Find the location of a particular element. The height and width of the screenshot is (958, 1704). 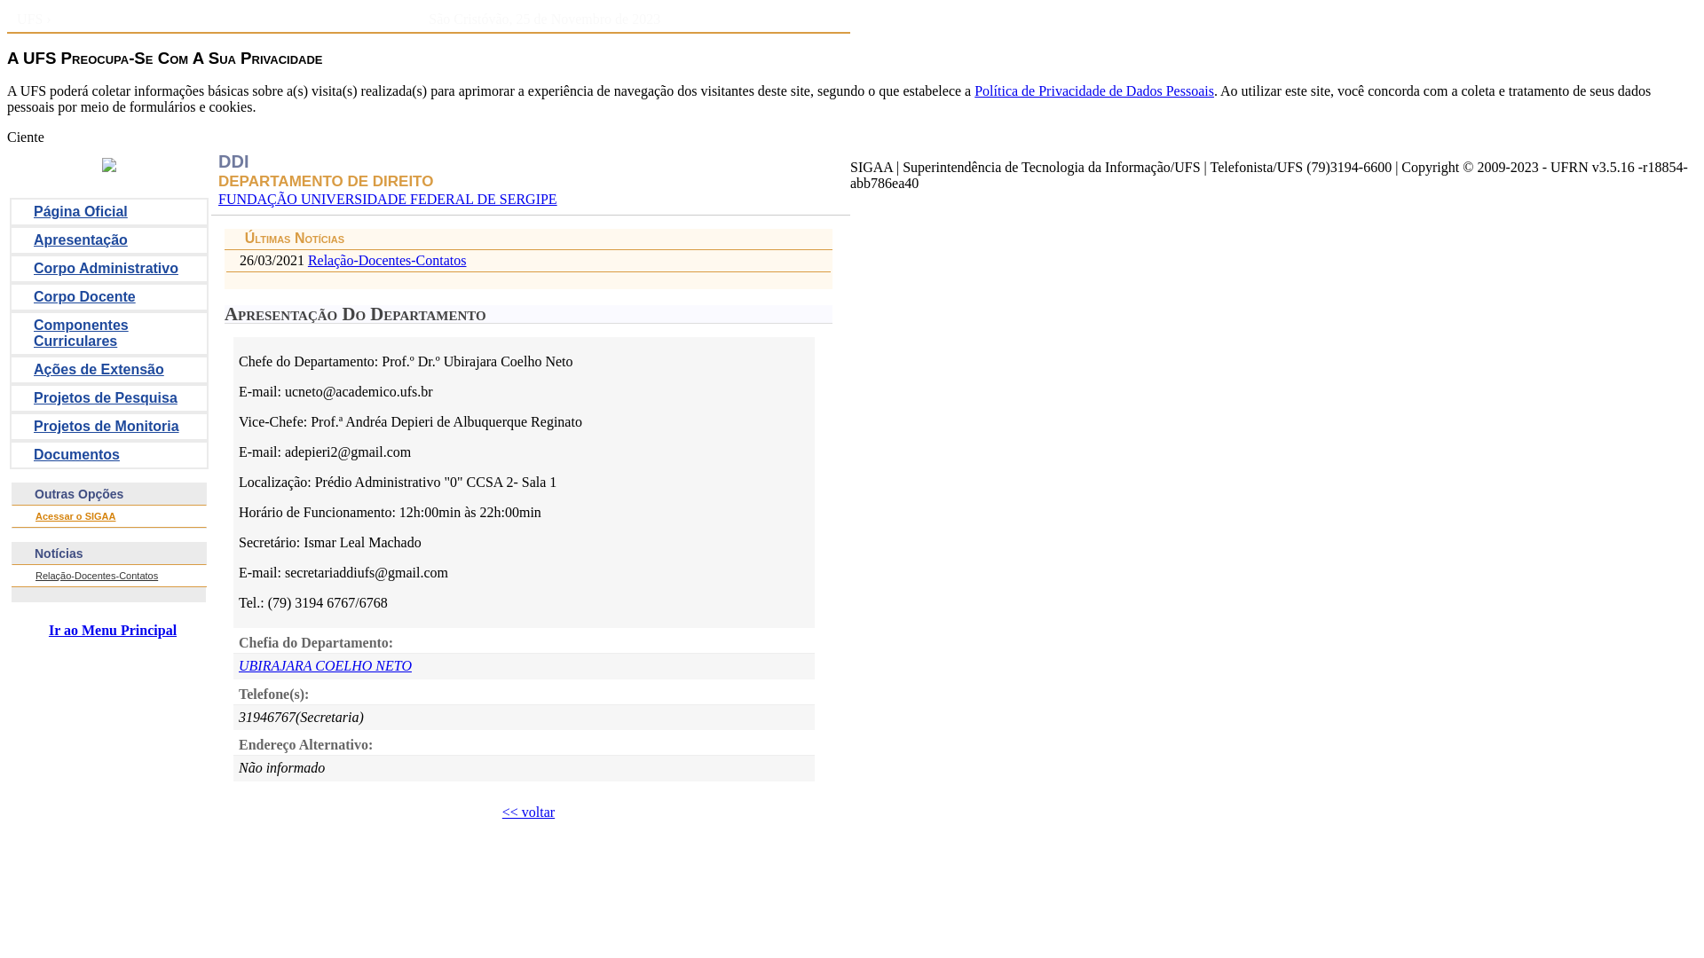

Projetos de Monitoria is located at coordinates (109, 427).